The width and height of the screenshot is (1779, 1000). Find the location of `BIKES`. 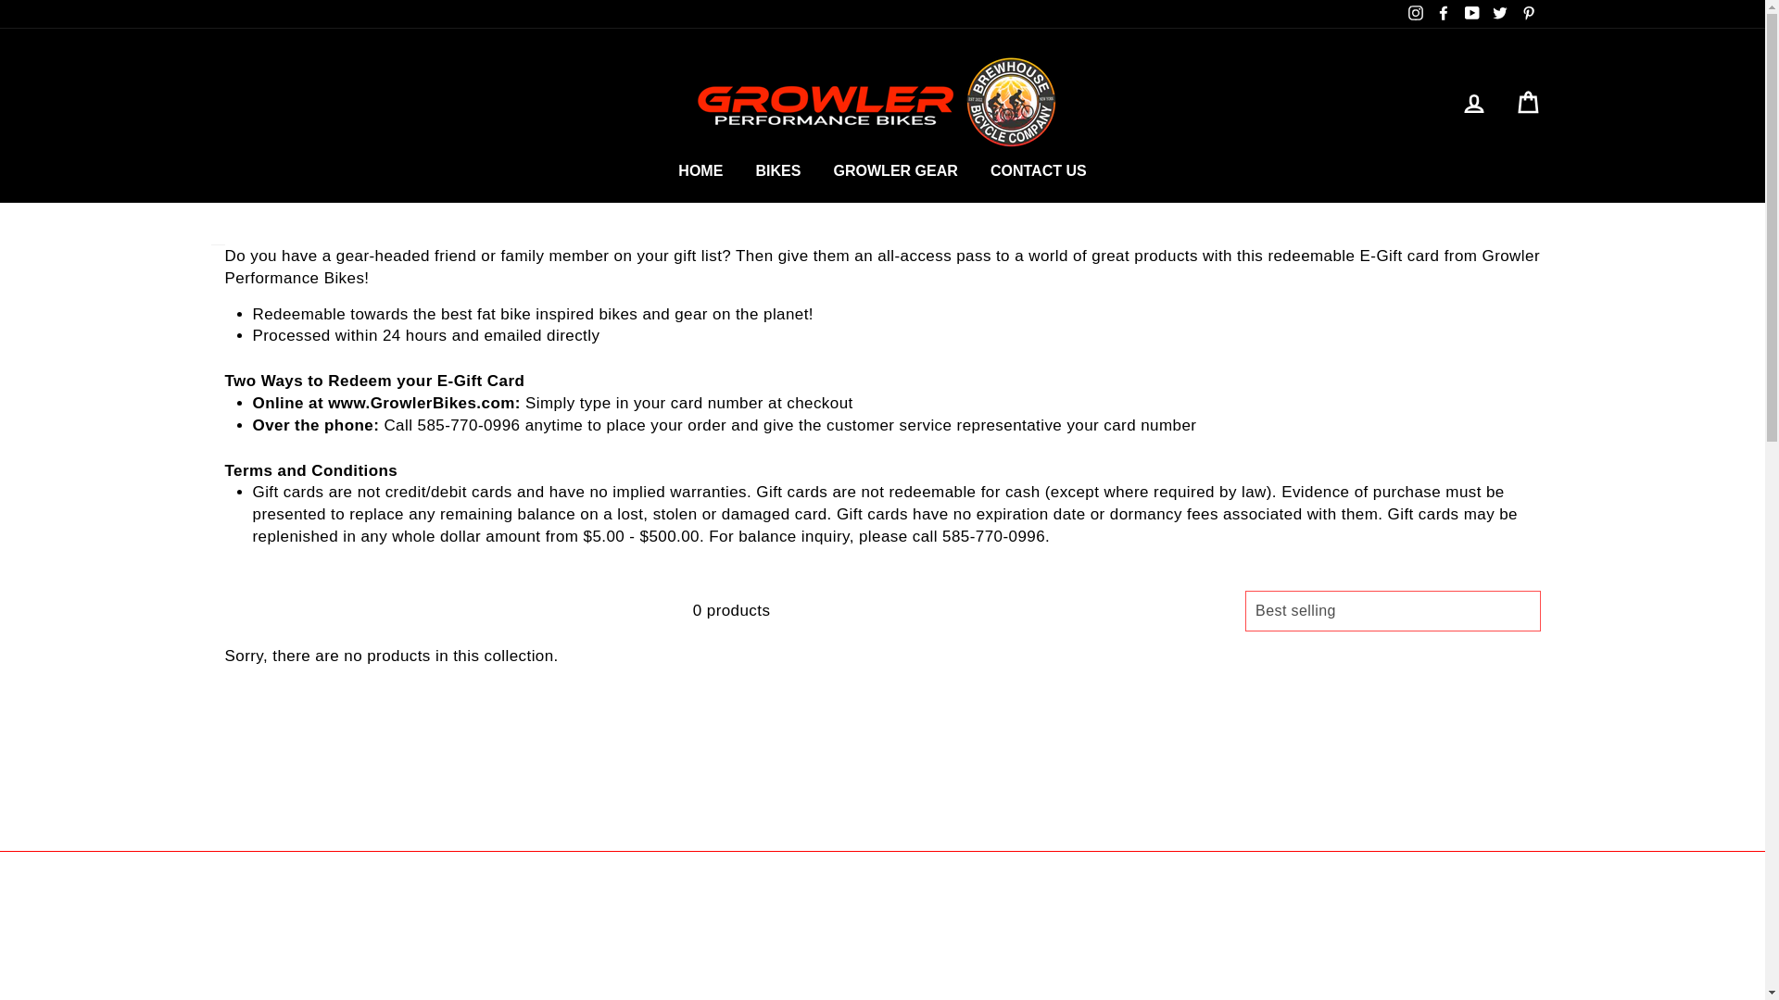

BIKES is located at coordinates (778, 170).